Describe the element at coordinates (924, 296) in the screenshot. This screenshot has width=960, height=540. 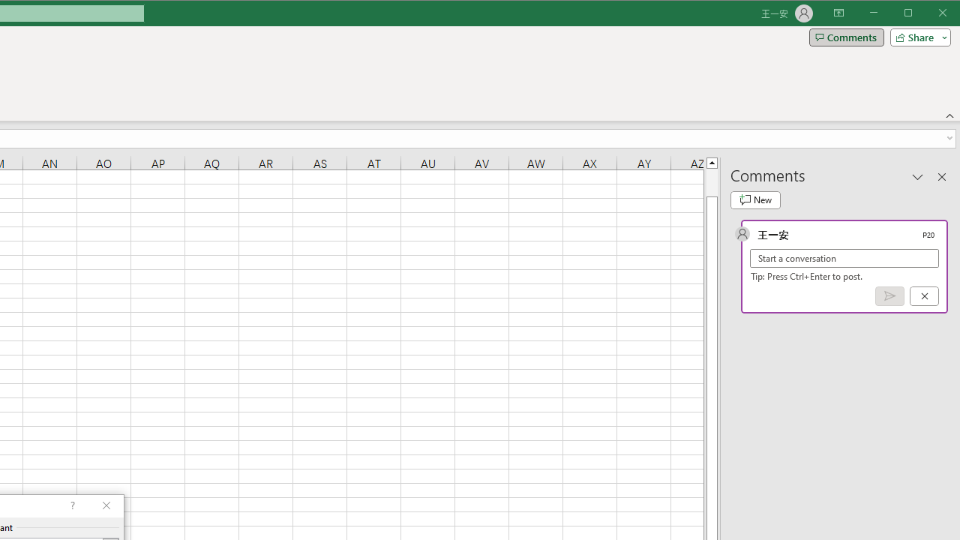
I see `Cancel` at that location.